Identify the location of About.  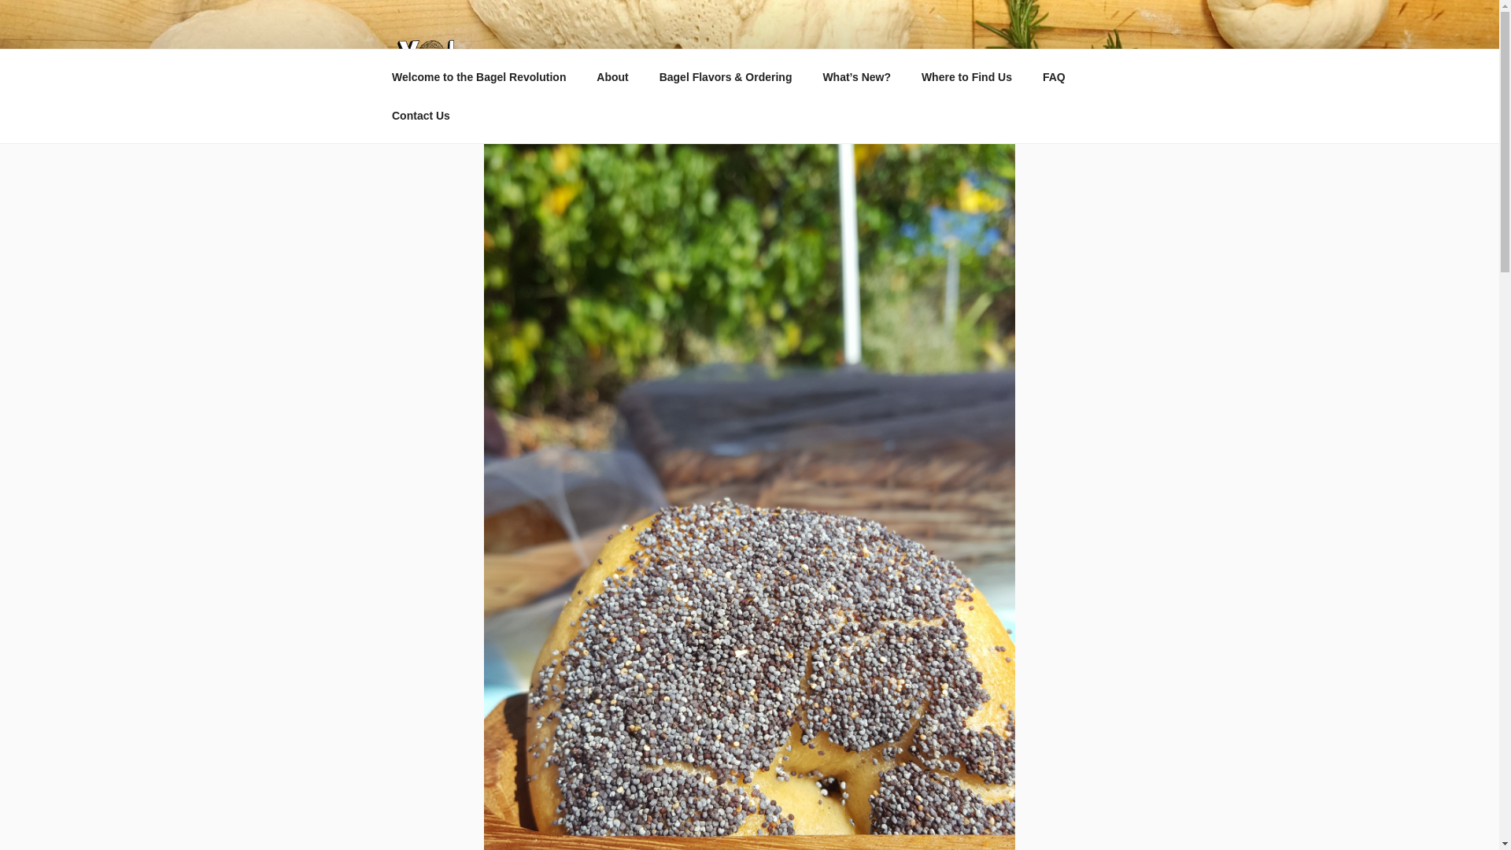
(612, 77).